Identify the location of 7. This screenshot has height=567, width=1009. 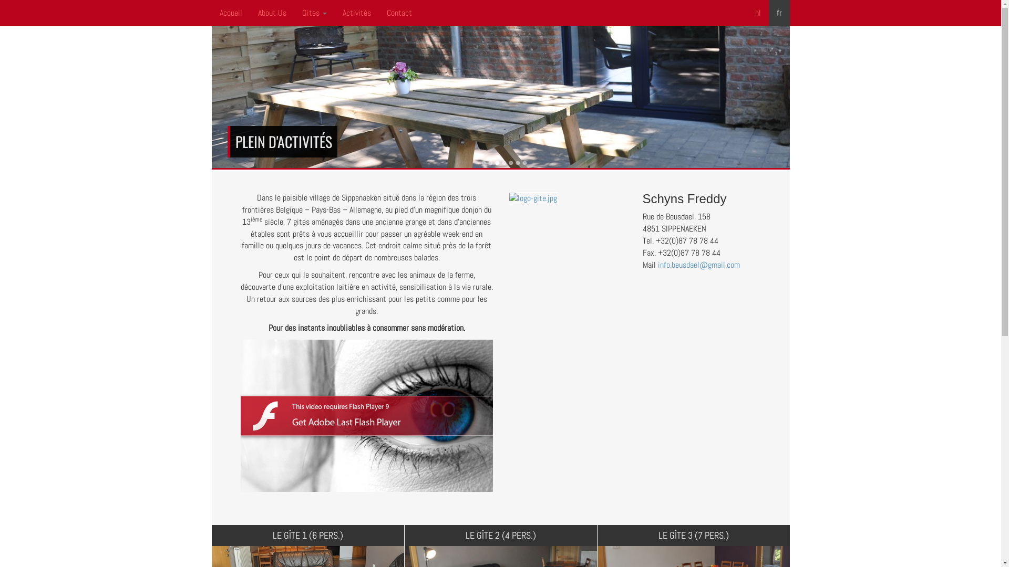
(524, 163).